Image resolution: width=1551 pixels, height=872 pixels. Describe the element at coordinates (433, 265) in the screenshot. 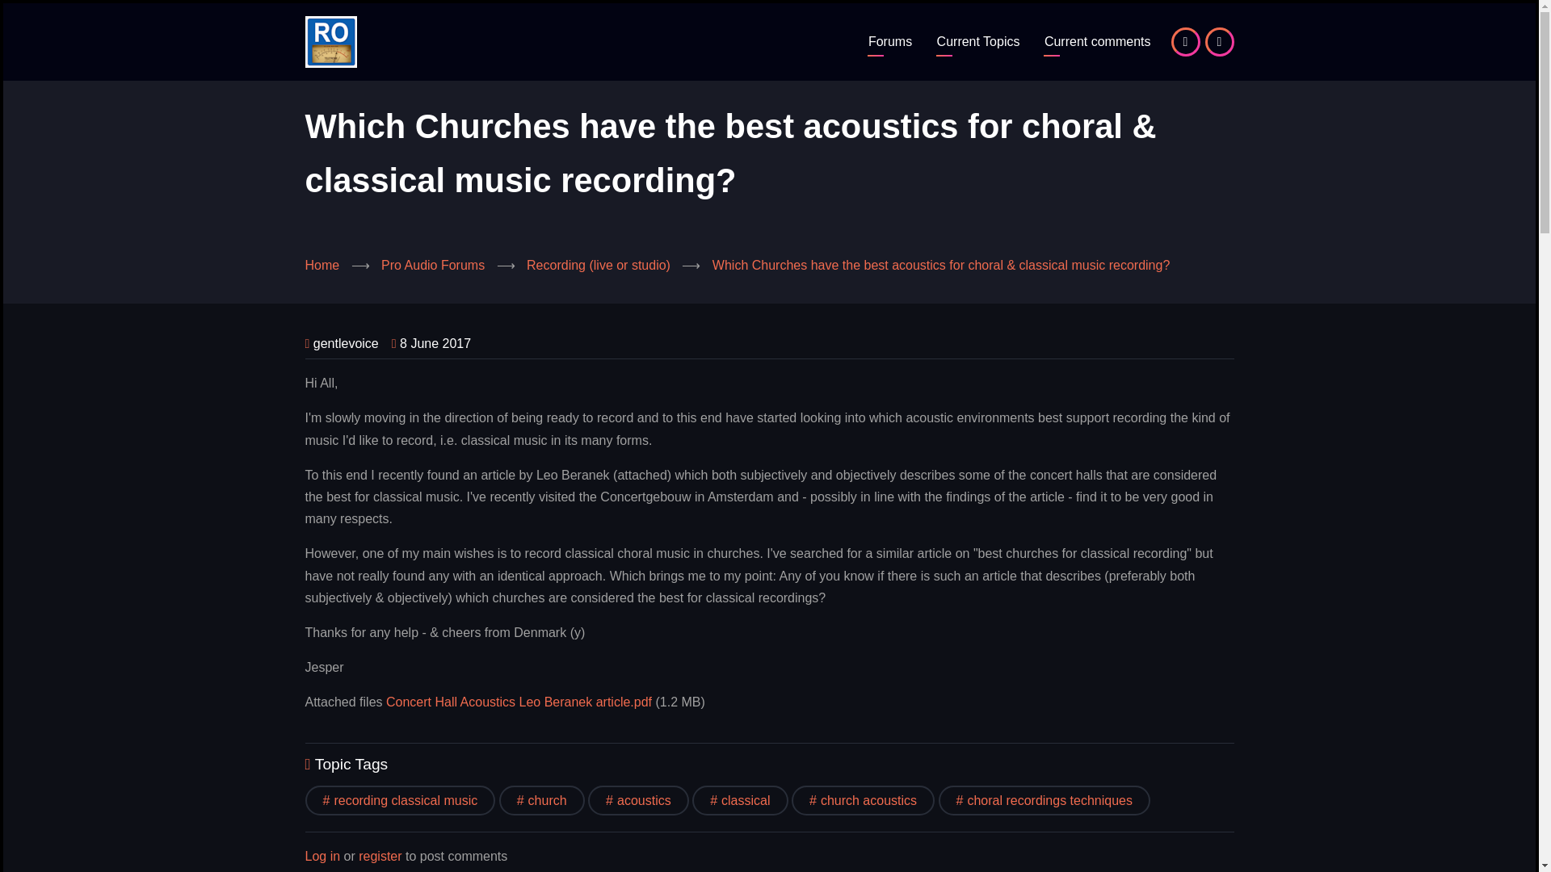

I see `Pro Audio Forums` at that location.